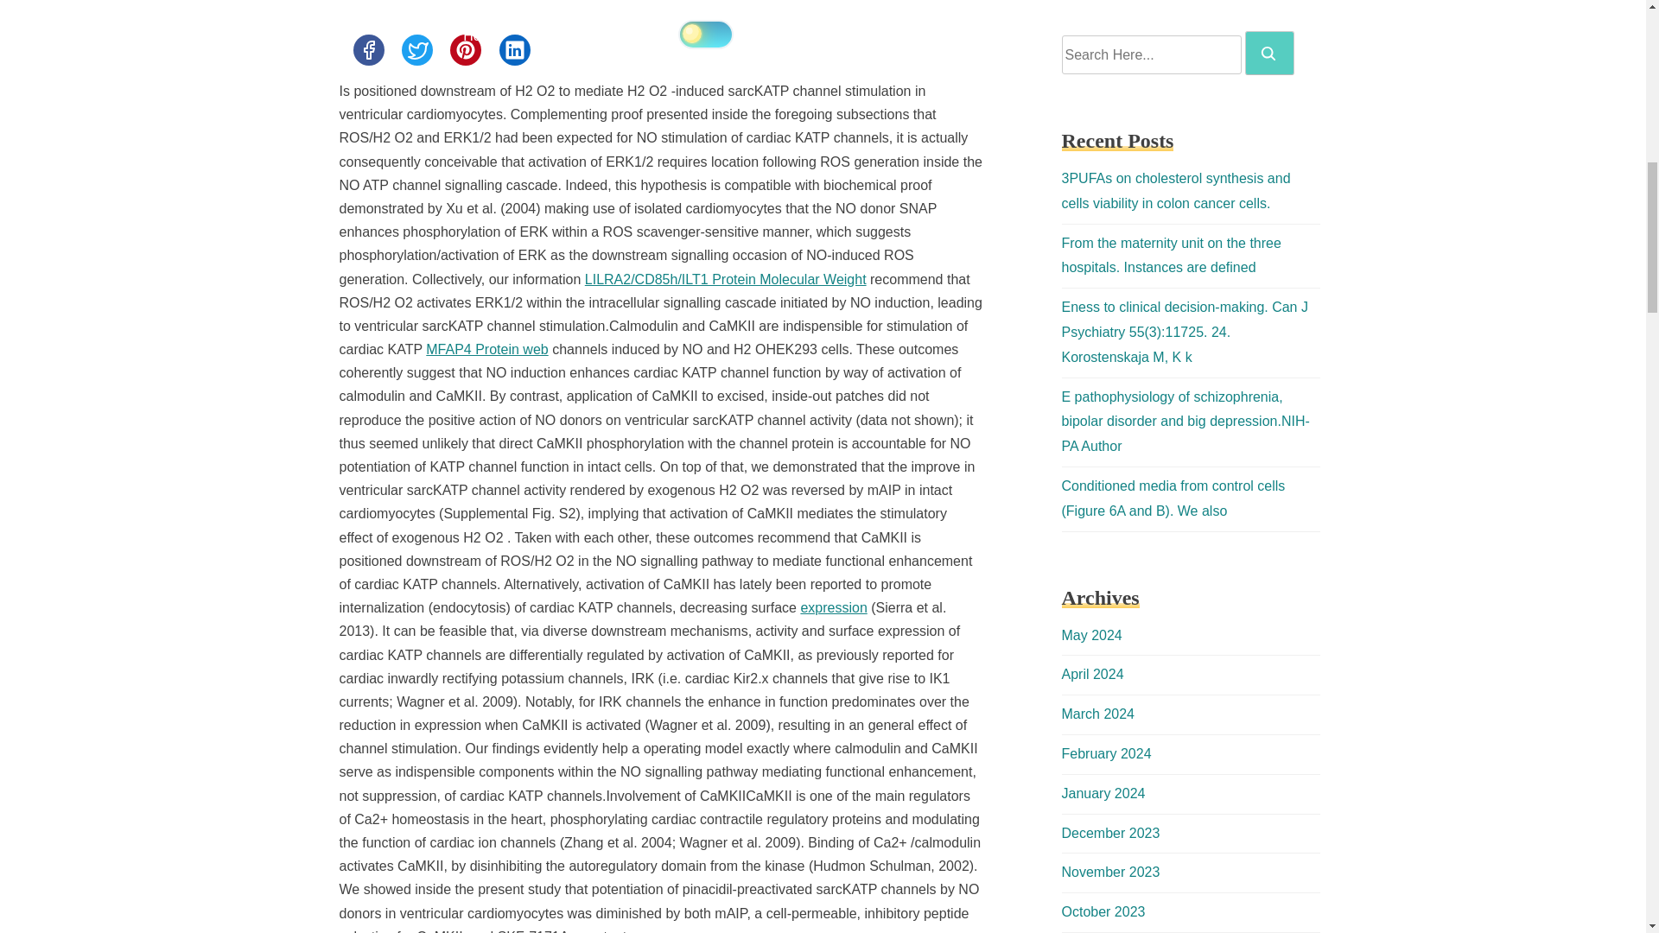 Image resolution: width=1659 pixels, height=933 pixels. What do you see at coordinates (515, 49) in the screenshot?
I see `Share this post on Linkedin` at bounding box center [515, 49].